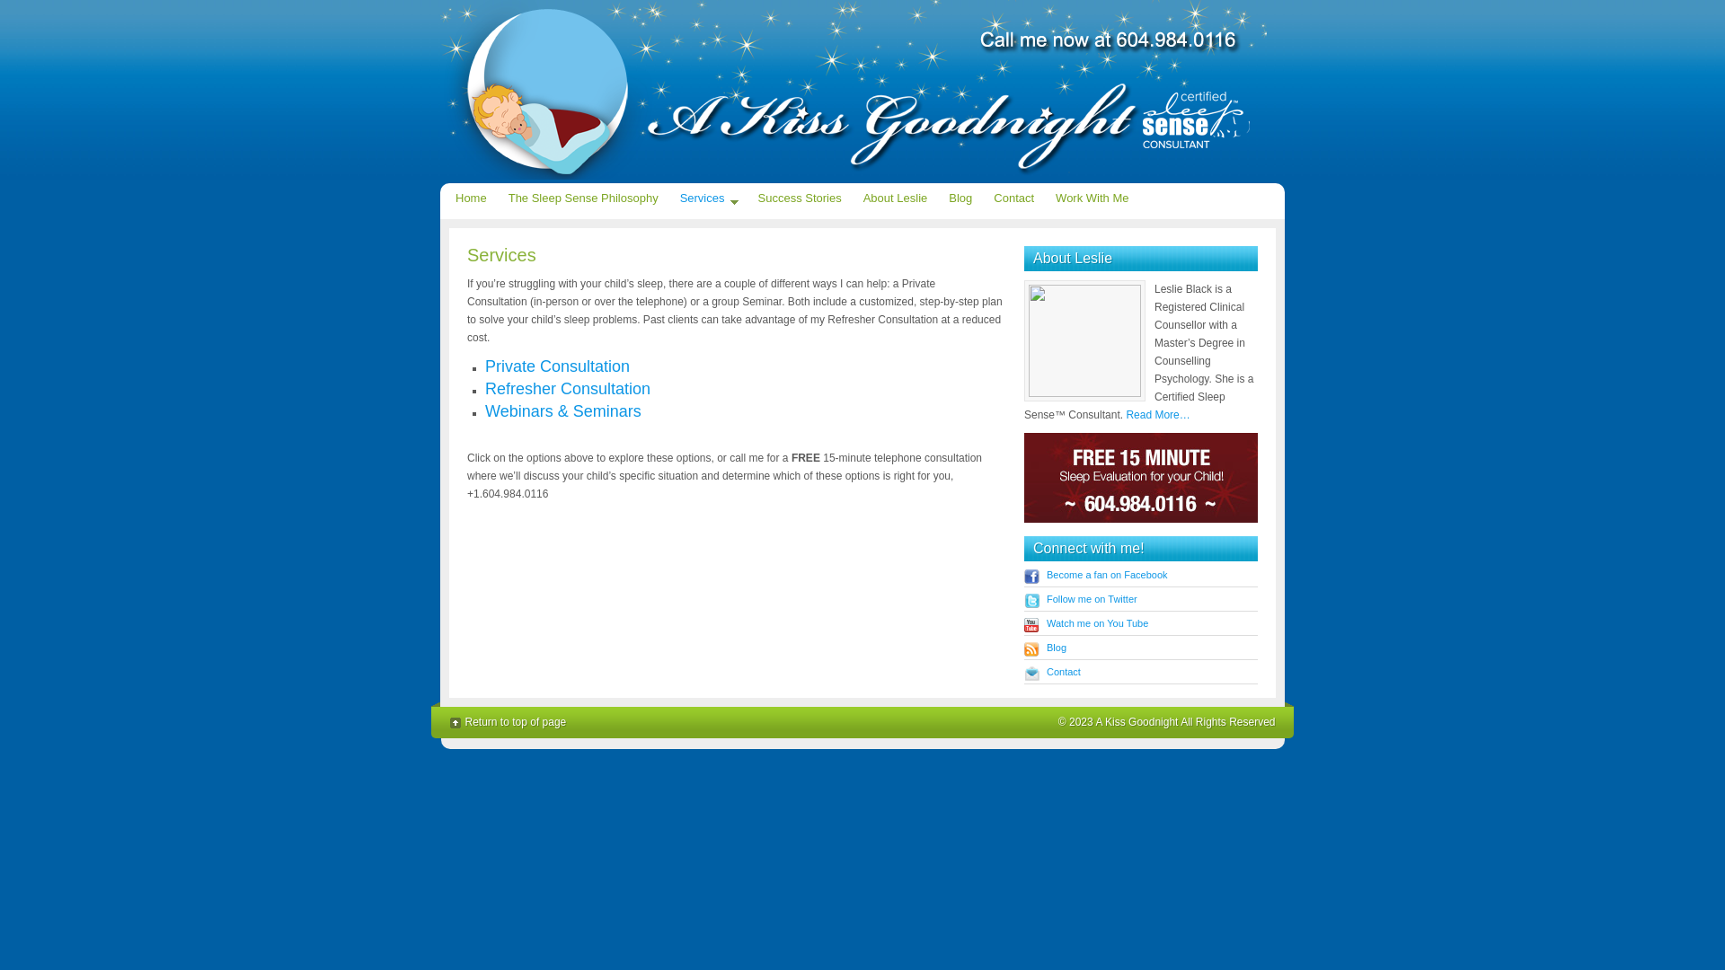  I want to click on Contact, so click(1064, 672).